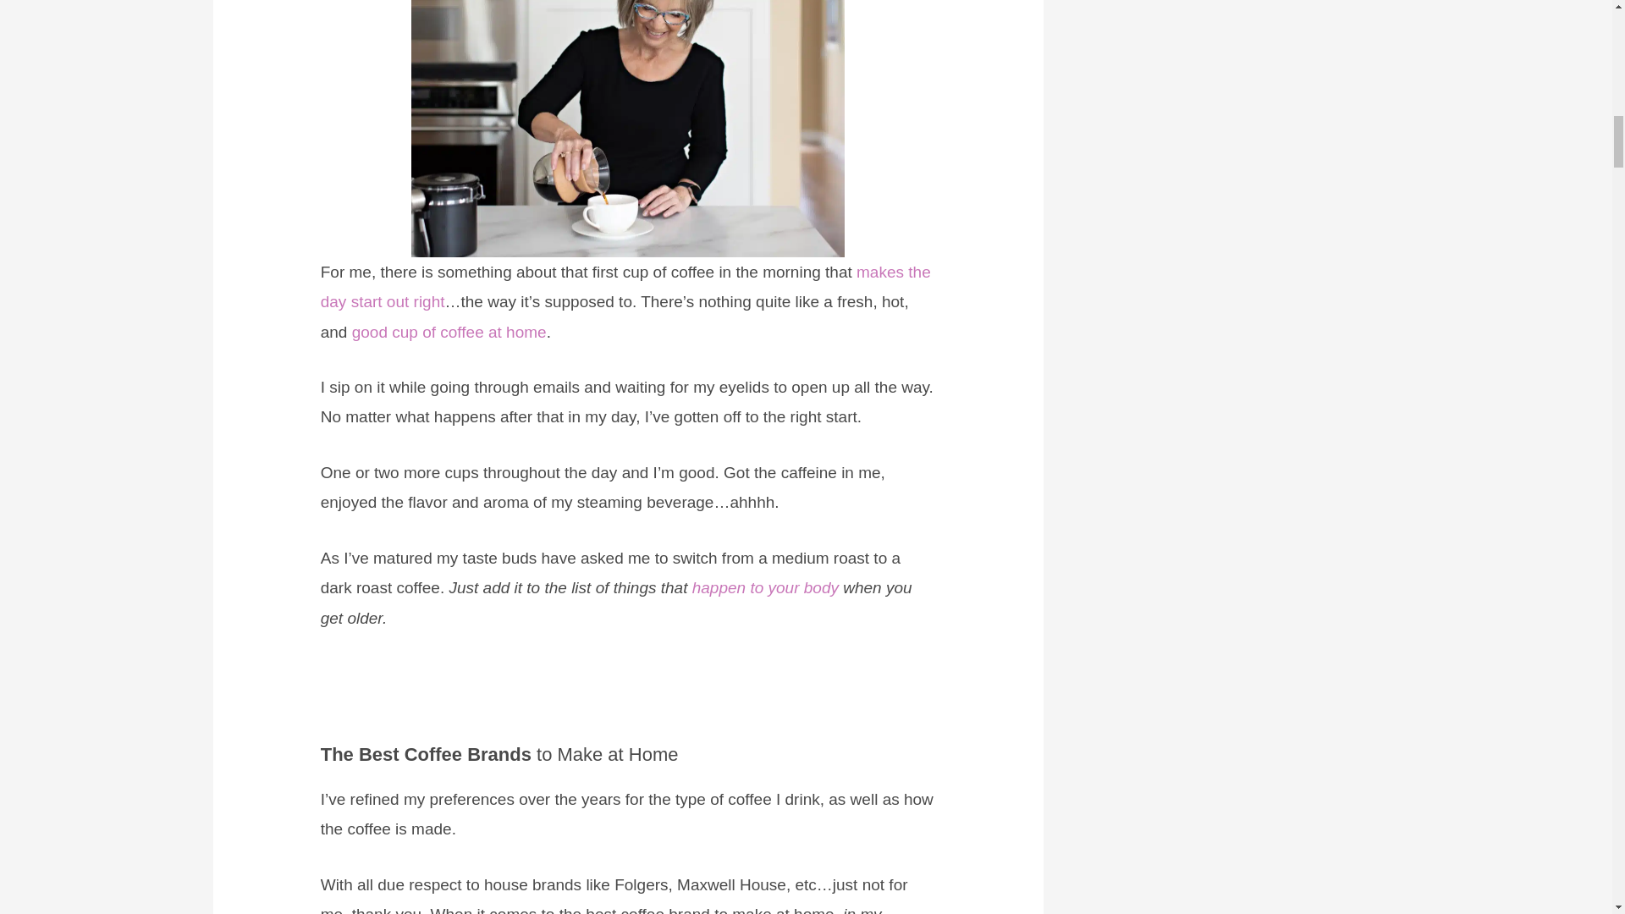 The height and width of the screenshot is (914, 1625). Describe the element at coordinates (765, 587) in the screenshot. I see `What Happens to Your Body When You Eat Healthy?` at that location.